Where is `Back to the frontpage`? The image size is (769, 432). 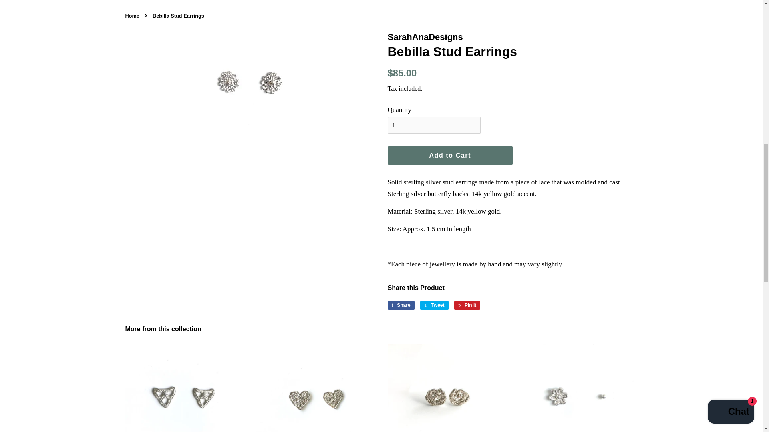
Back to the frontpage is located at coordinates (434, 125).